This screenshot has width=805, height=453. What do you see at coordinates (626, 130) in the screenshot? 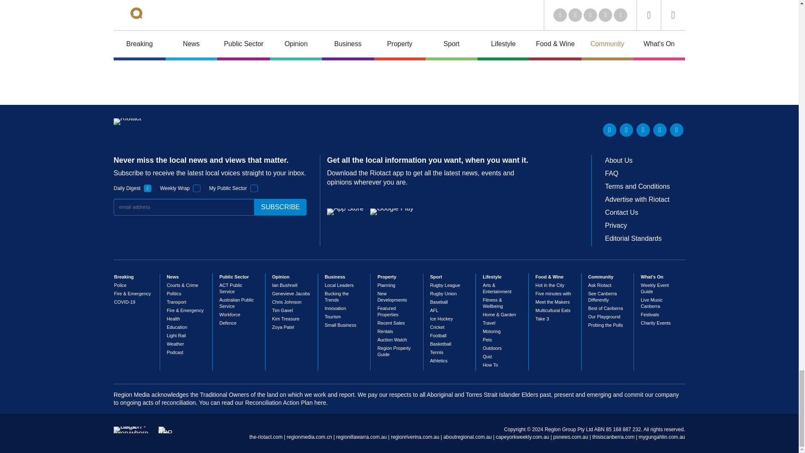
I see `Twitter` at bounding box center [626, 130].